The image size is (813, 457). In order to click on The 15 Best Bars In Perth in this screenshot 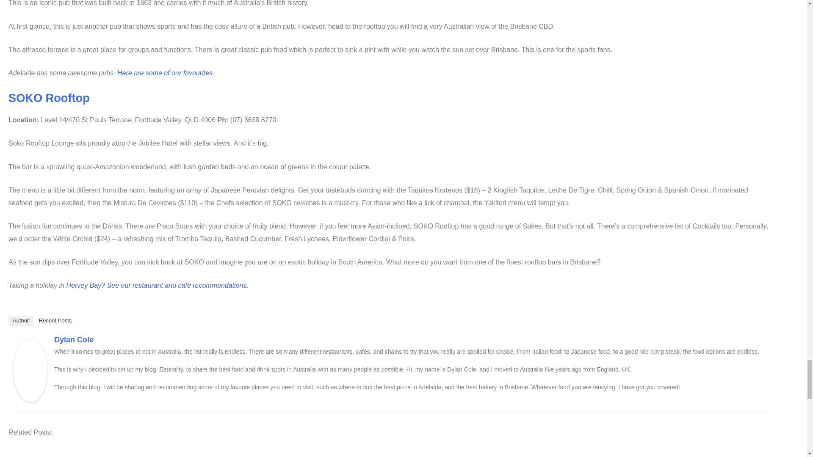, I will do `click(460, 454)`.